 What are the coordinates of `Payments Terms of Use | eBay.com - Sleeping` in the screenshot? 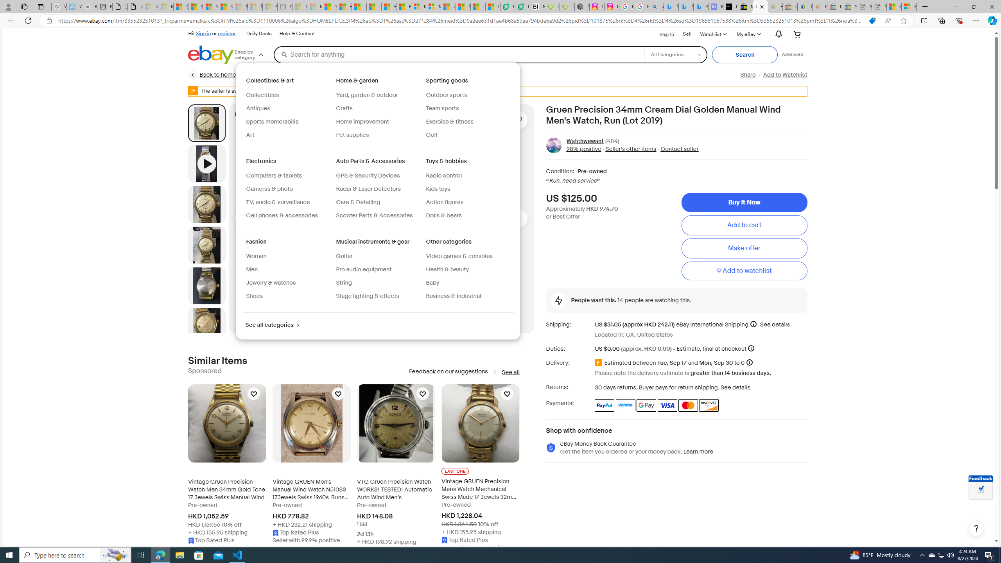 It's located at (820, 7).